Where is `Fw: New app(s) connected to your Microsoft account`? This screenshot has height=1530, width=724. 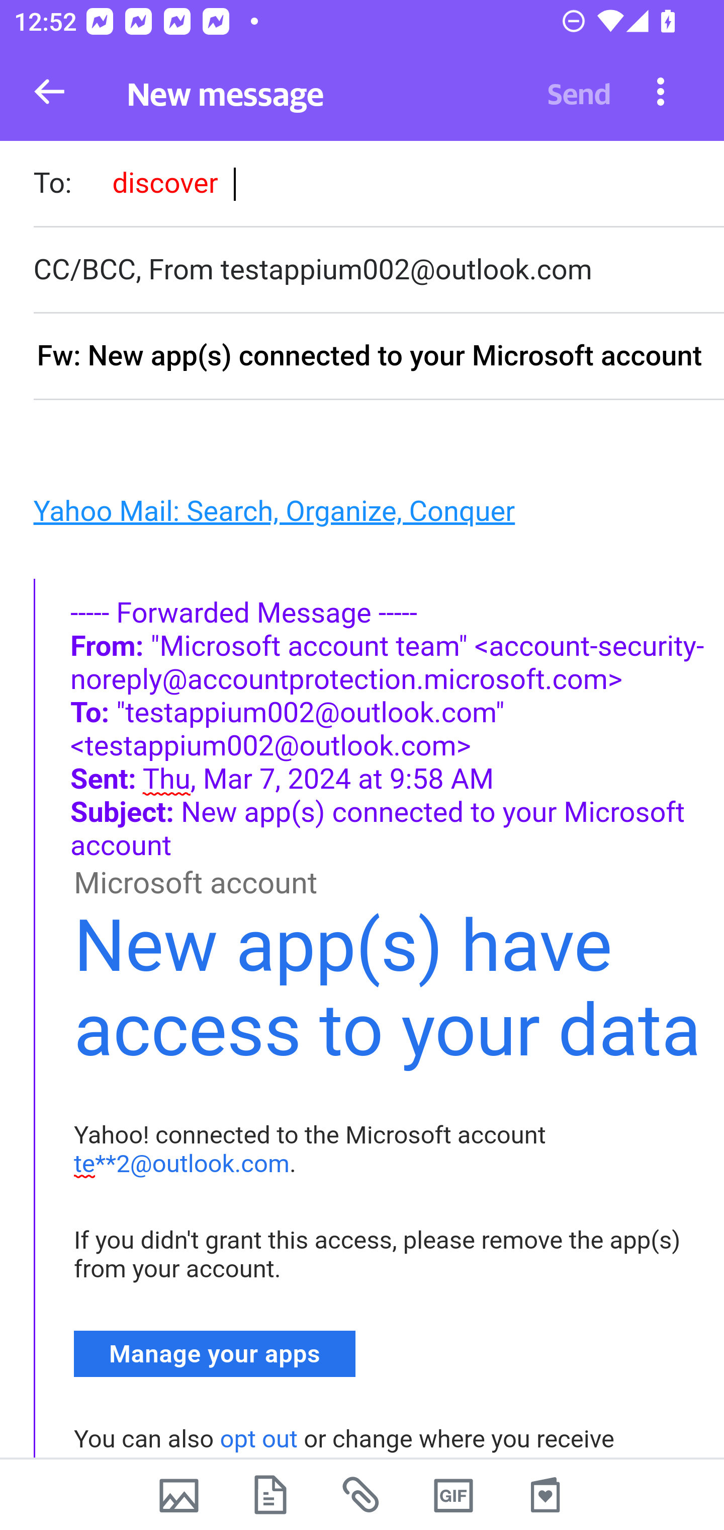
Fw: New app(s) connected to your Microsoft account is located at coordinates (378, 357).